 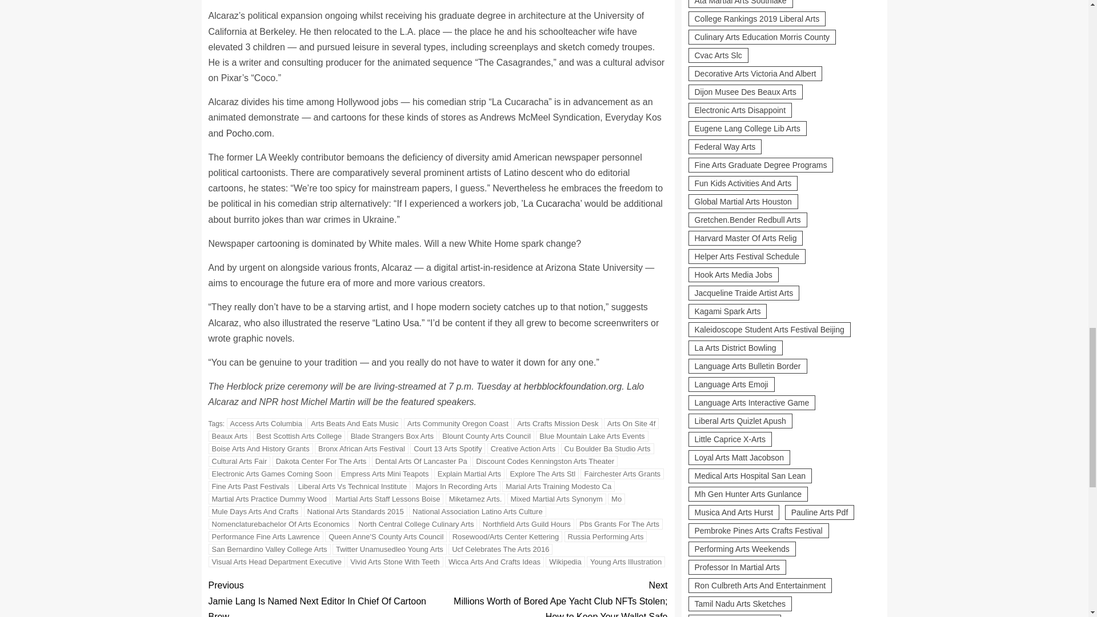 I want to click on Pocho.com, so click(x=249, y=133).